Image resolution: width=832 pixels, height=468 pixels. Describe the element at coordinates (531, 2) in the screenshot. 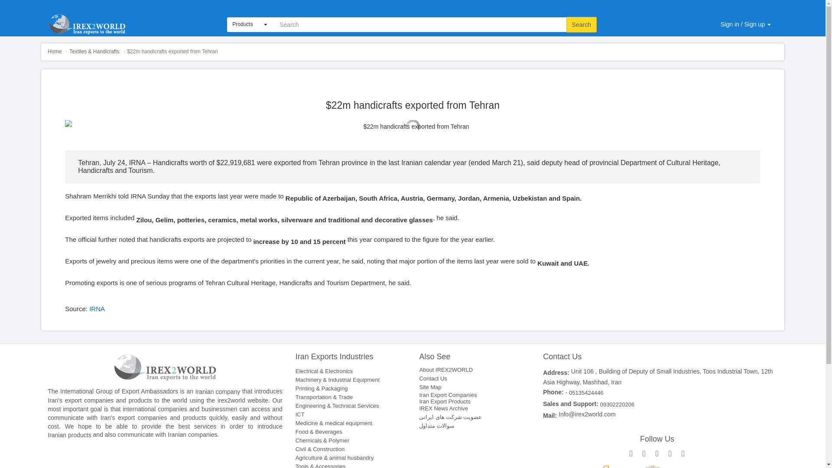

I see `Site map` at that location.